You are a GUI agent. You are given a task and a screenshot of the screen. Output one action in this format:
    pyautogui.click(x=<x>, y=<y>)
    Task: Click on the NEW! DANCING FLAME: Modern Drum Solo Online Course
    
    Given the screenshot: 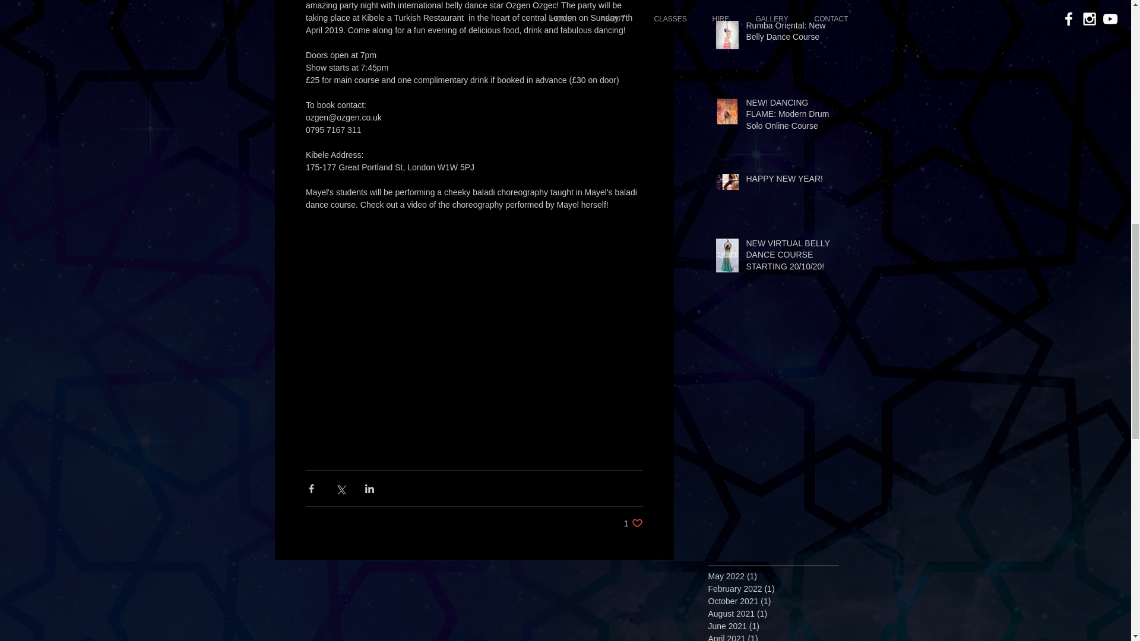 What is the action you would take?
    pyautogui.click(x=788, y=118)
    